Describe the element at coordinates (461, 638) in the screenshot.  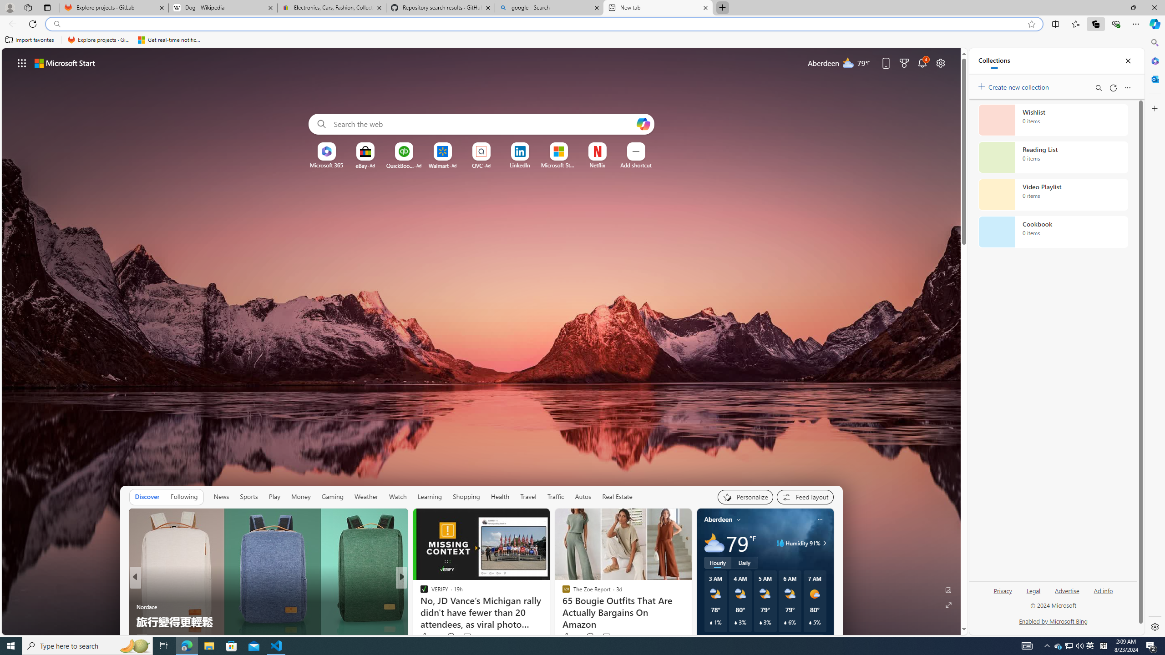
I see `View comments 38 Comment` at that location.